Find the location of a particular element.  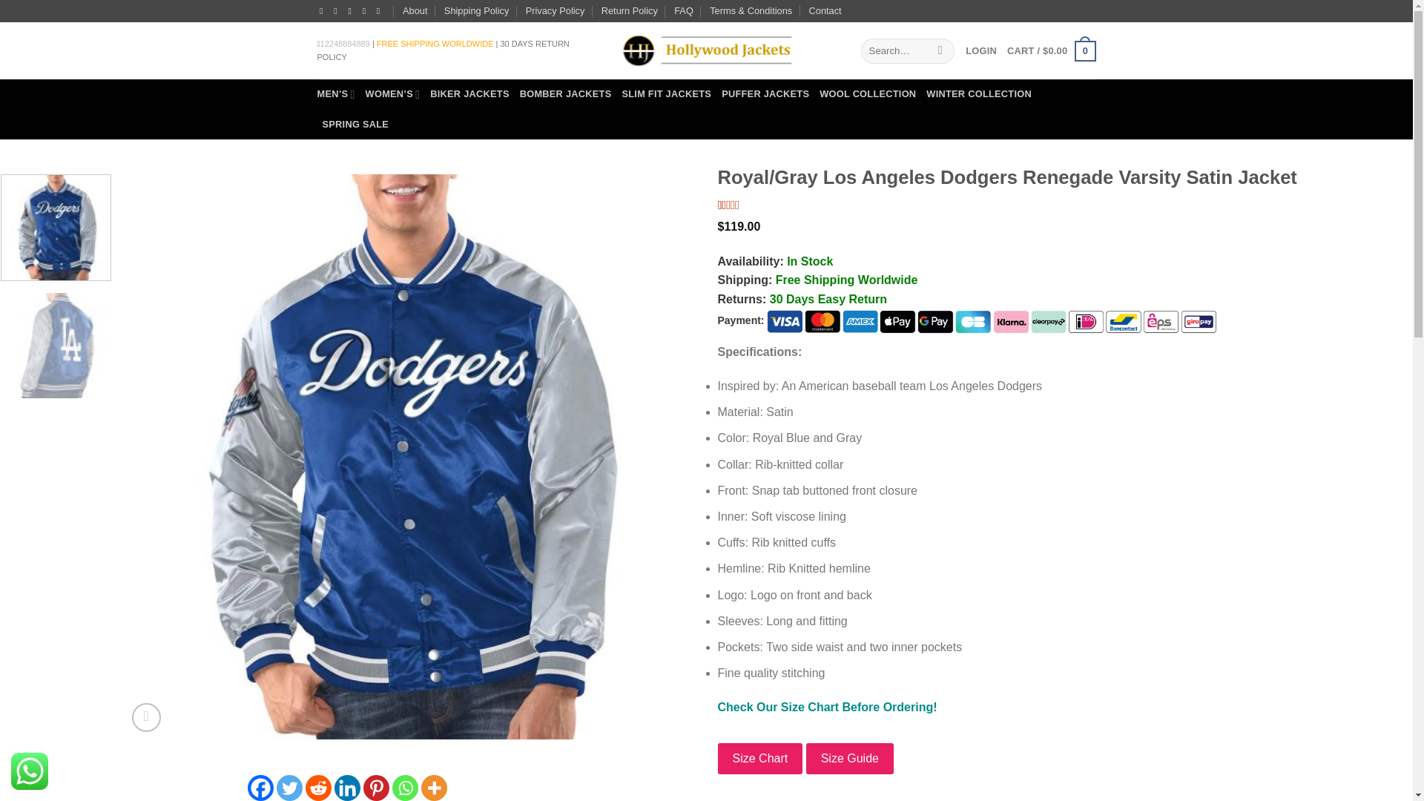

Pinterest is located at coordinates (375, 788).